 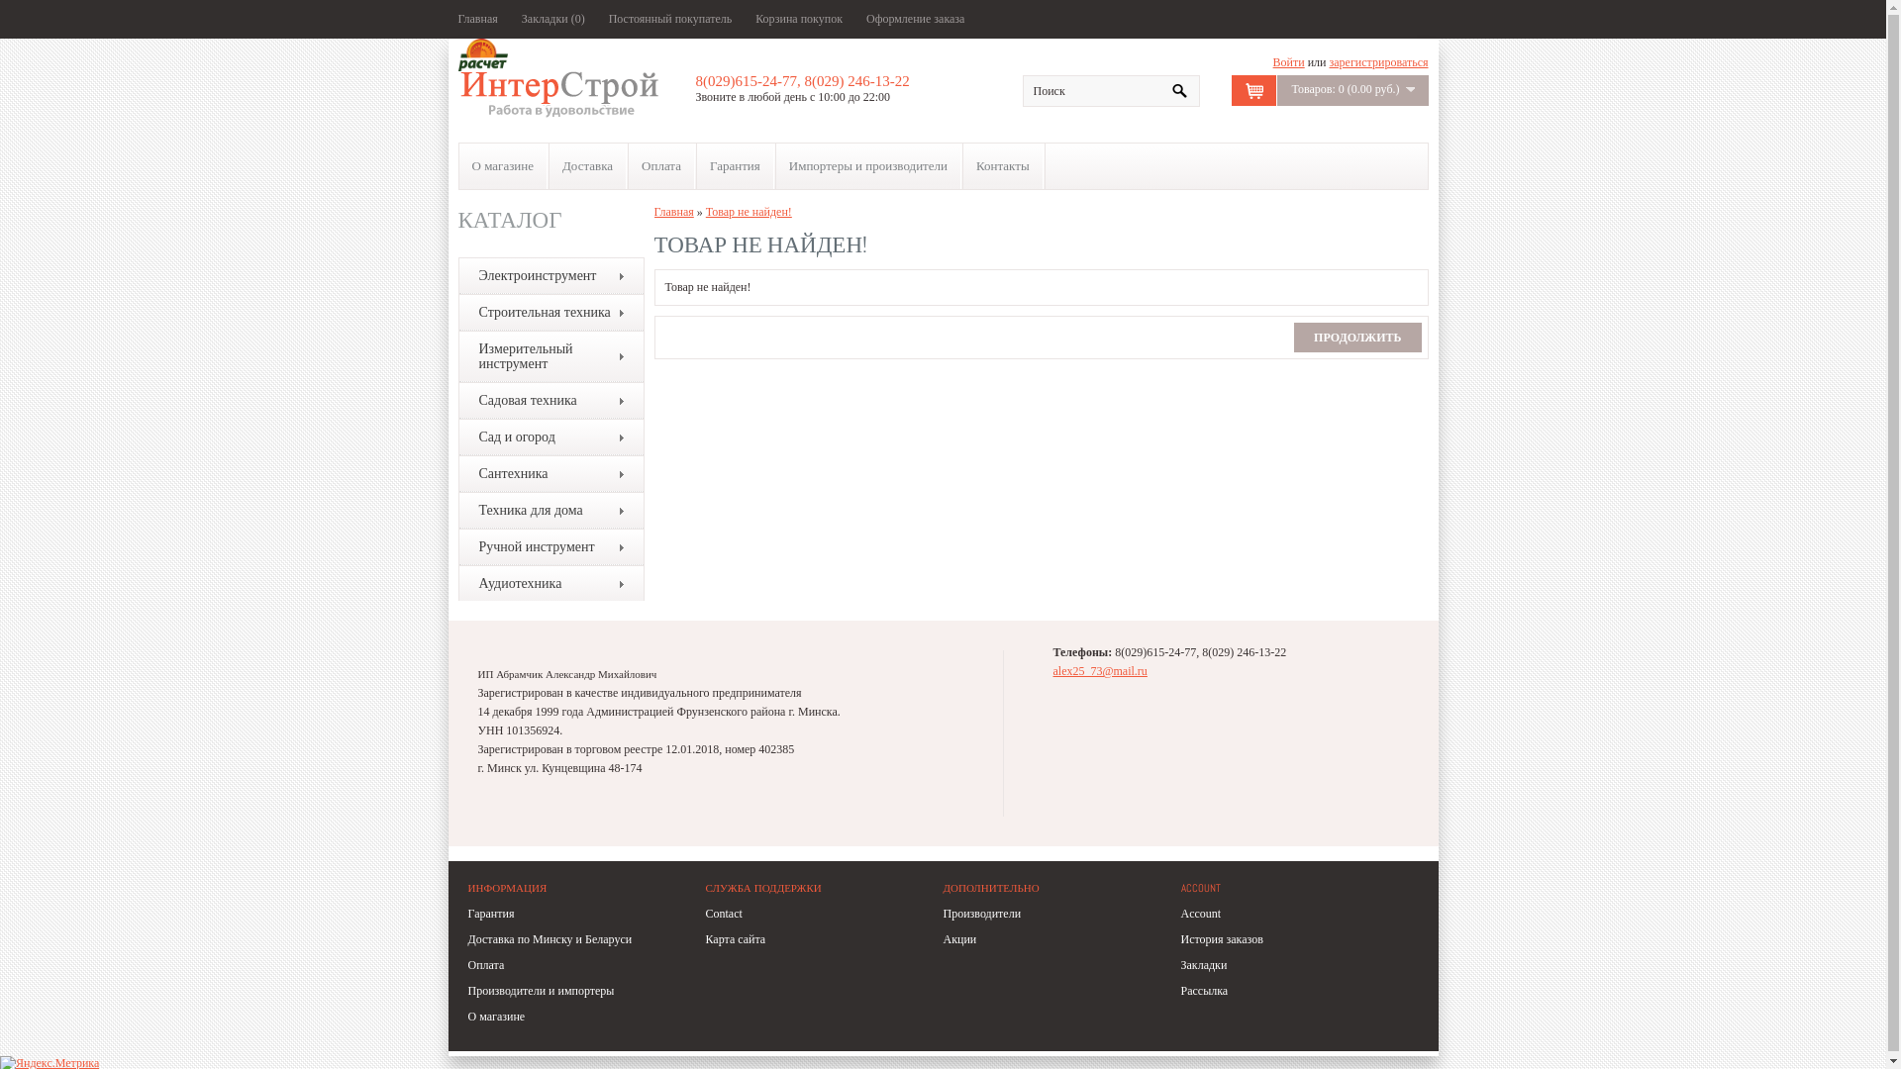 What do you see at coordinates (1200, 914) in the screenshot?
I see `Account` at bounding box center [1200, 914].